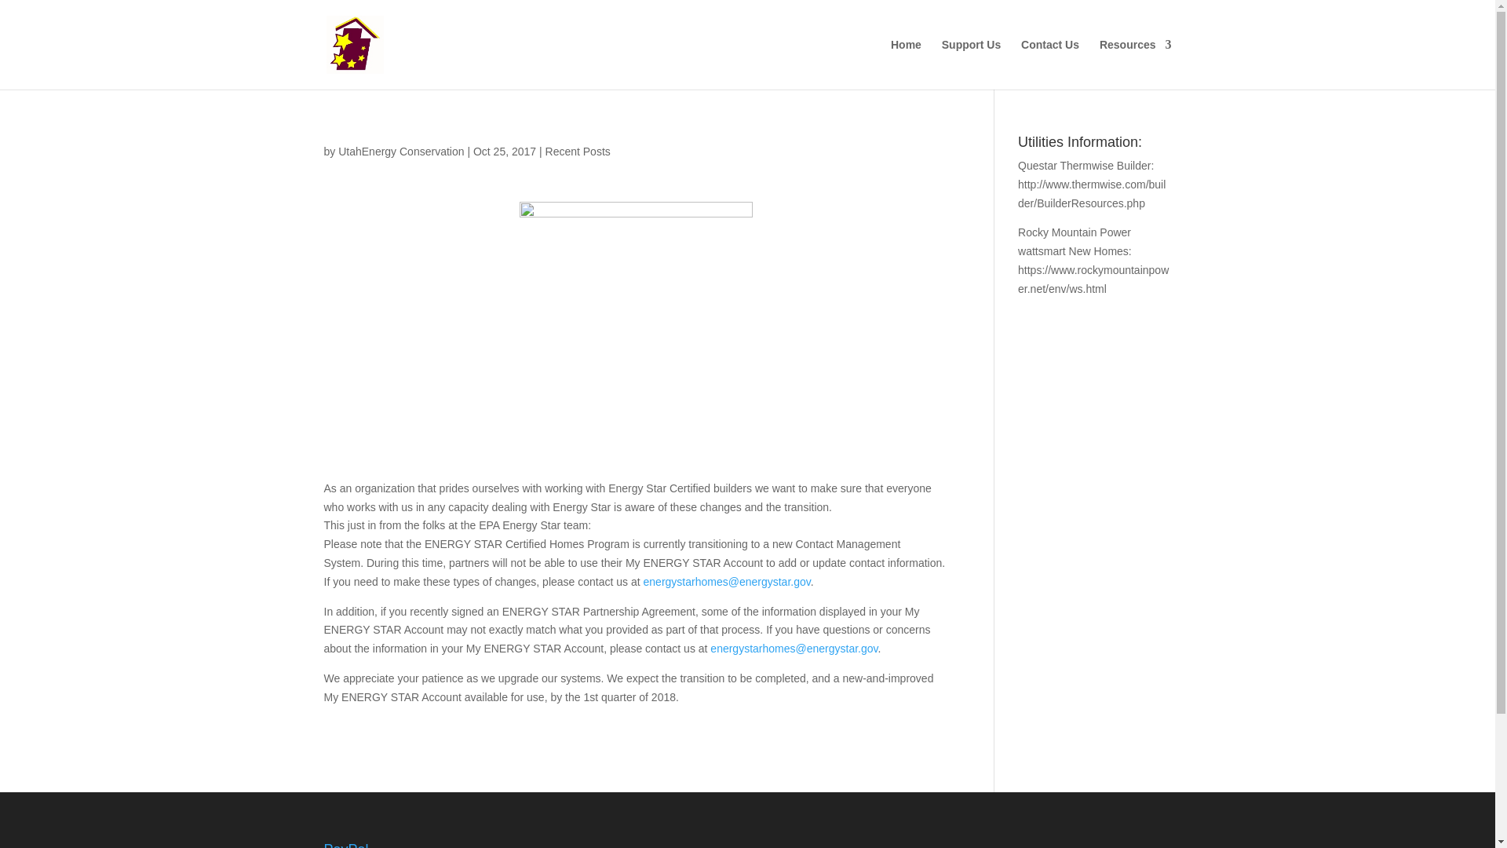  I want to click on Resources, so click(1136, 64).